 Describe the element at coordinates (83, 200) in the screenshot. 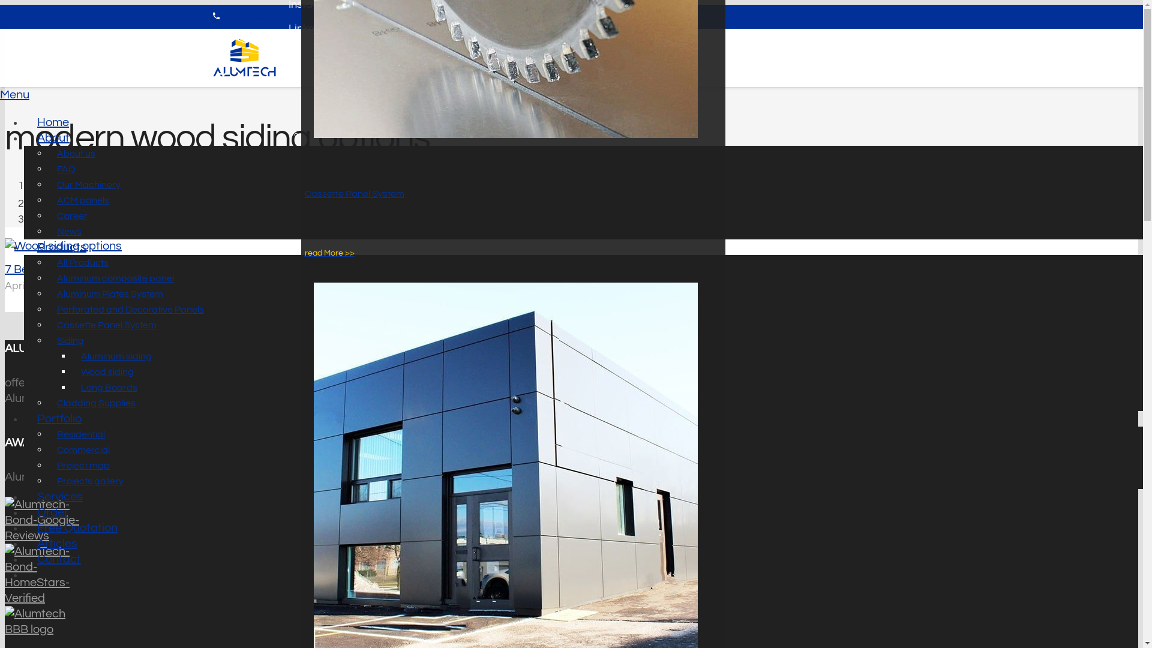

I see `ACM panels` at that location.